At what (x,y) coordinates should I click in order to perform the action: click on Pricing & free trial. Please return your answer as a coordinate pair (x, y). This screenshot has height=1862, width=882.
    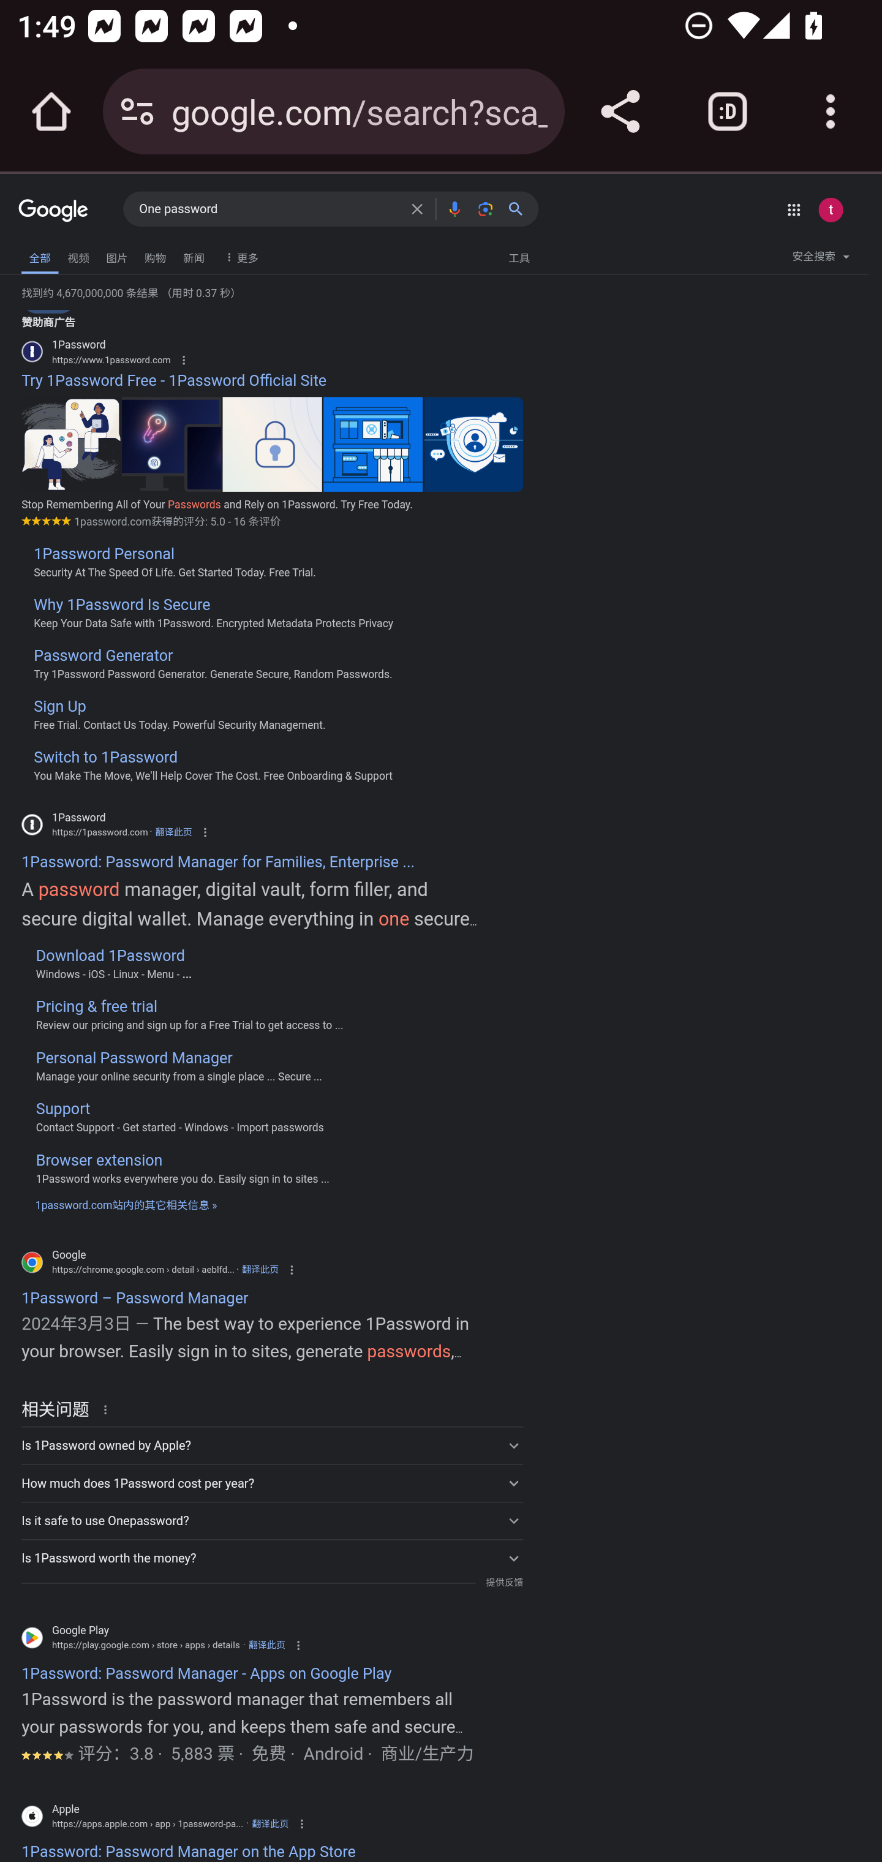
    Looking at the image, I should click on (96, 1007).